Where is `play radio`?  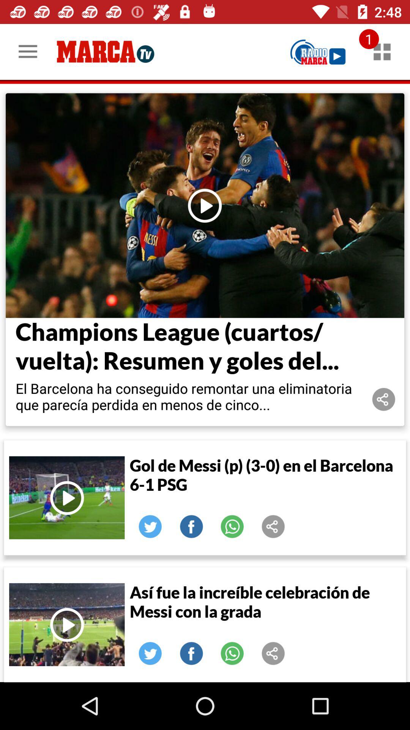
play radio is located at coordinates (318, 52).